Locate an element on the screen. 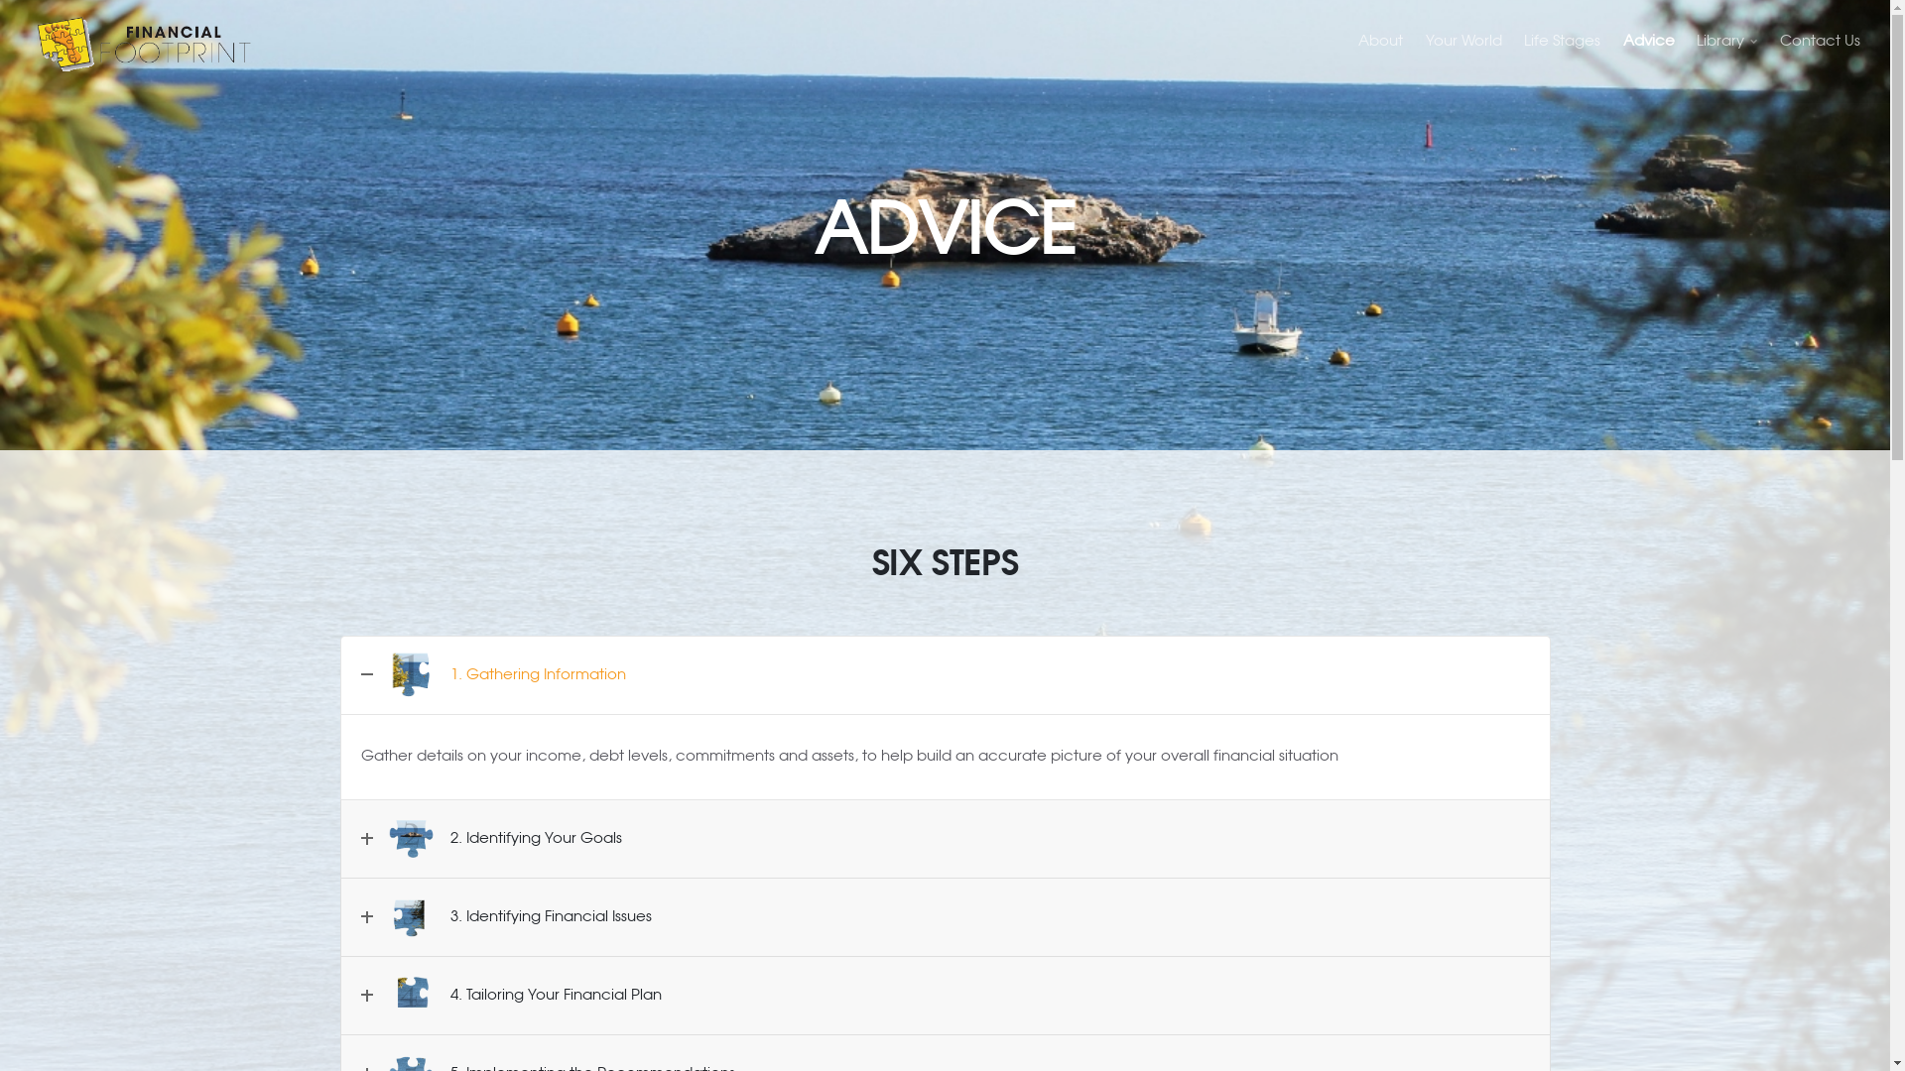 The width and height of the screenshot is (1905, 1071). 3. Identifying Financial Issues is located at coordinates (946, 917).